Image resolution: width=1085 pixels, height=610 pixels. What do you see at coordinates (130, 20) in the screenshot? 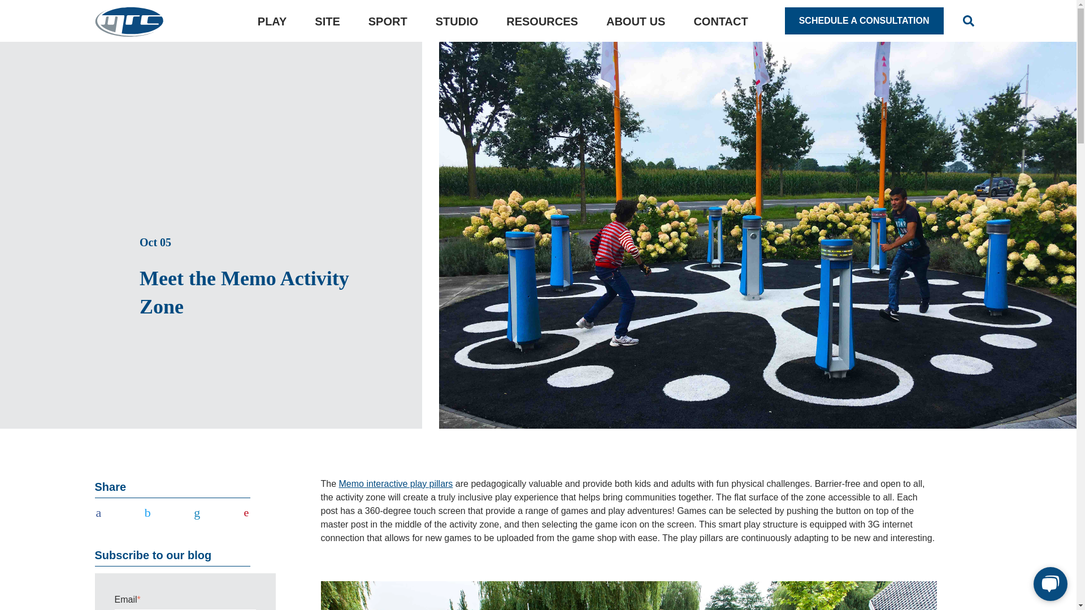
I see `MRC Recreation` at bounding box center [130, 20].